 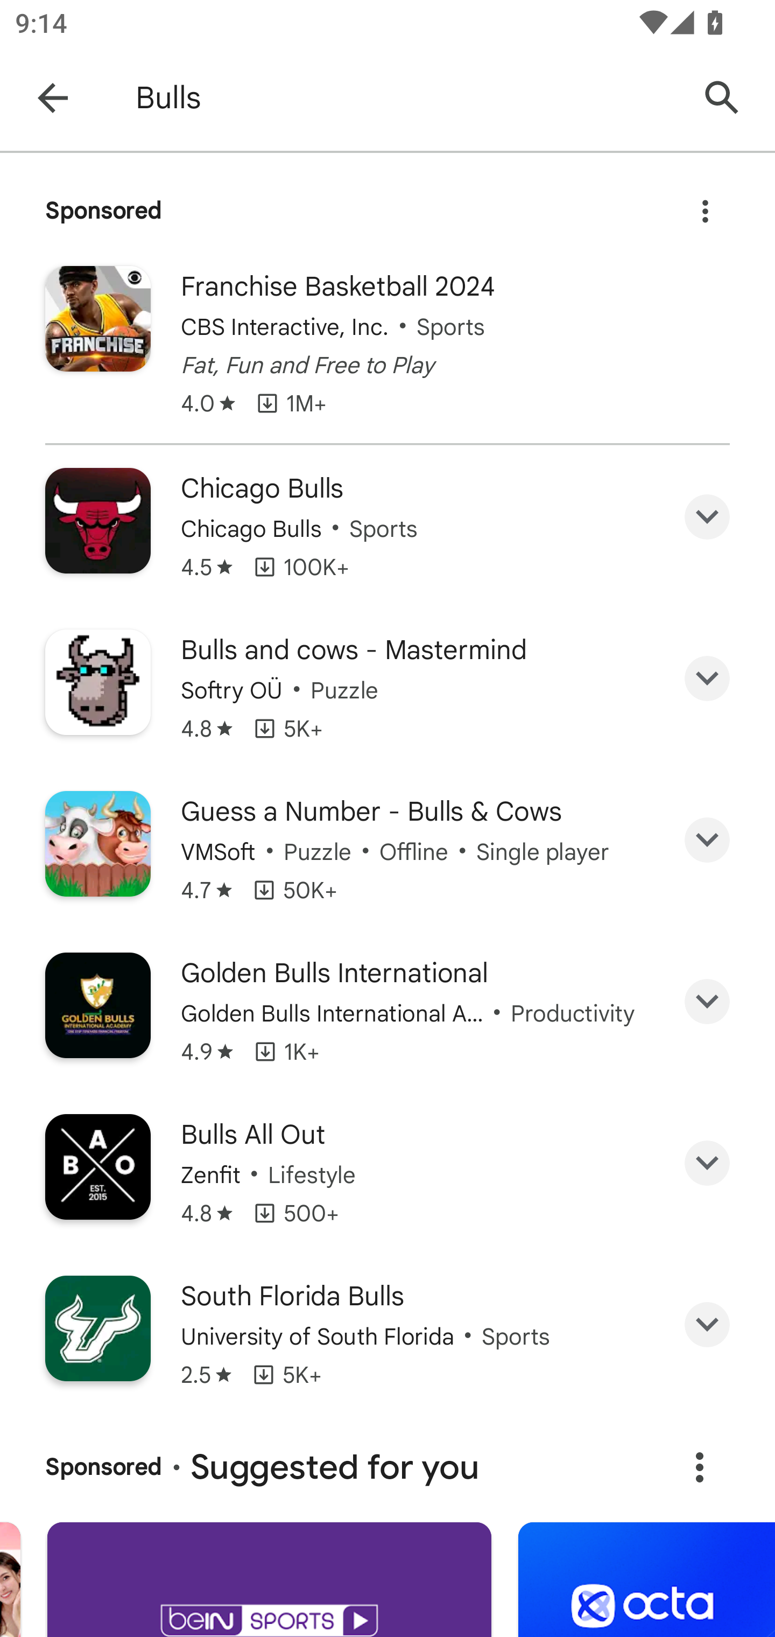 I want to click on Expand content for Guess a Number - Bulls & Cows, so click(x=707, y=840).